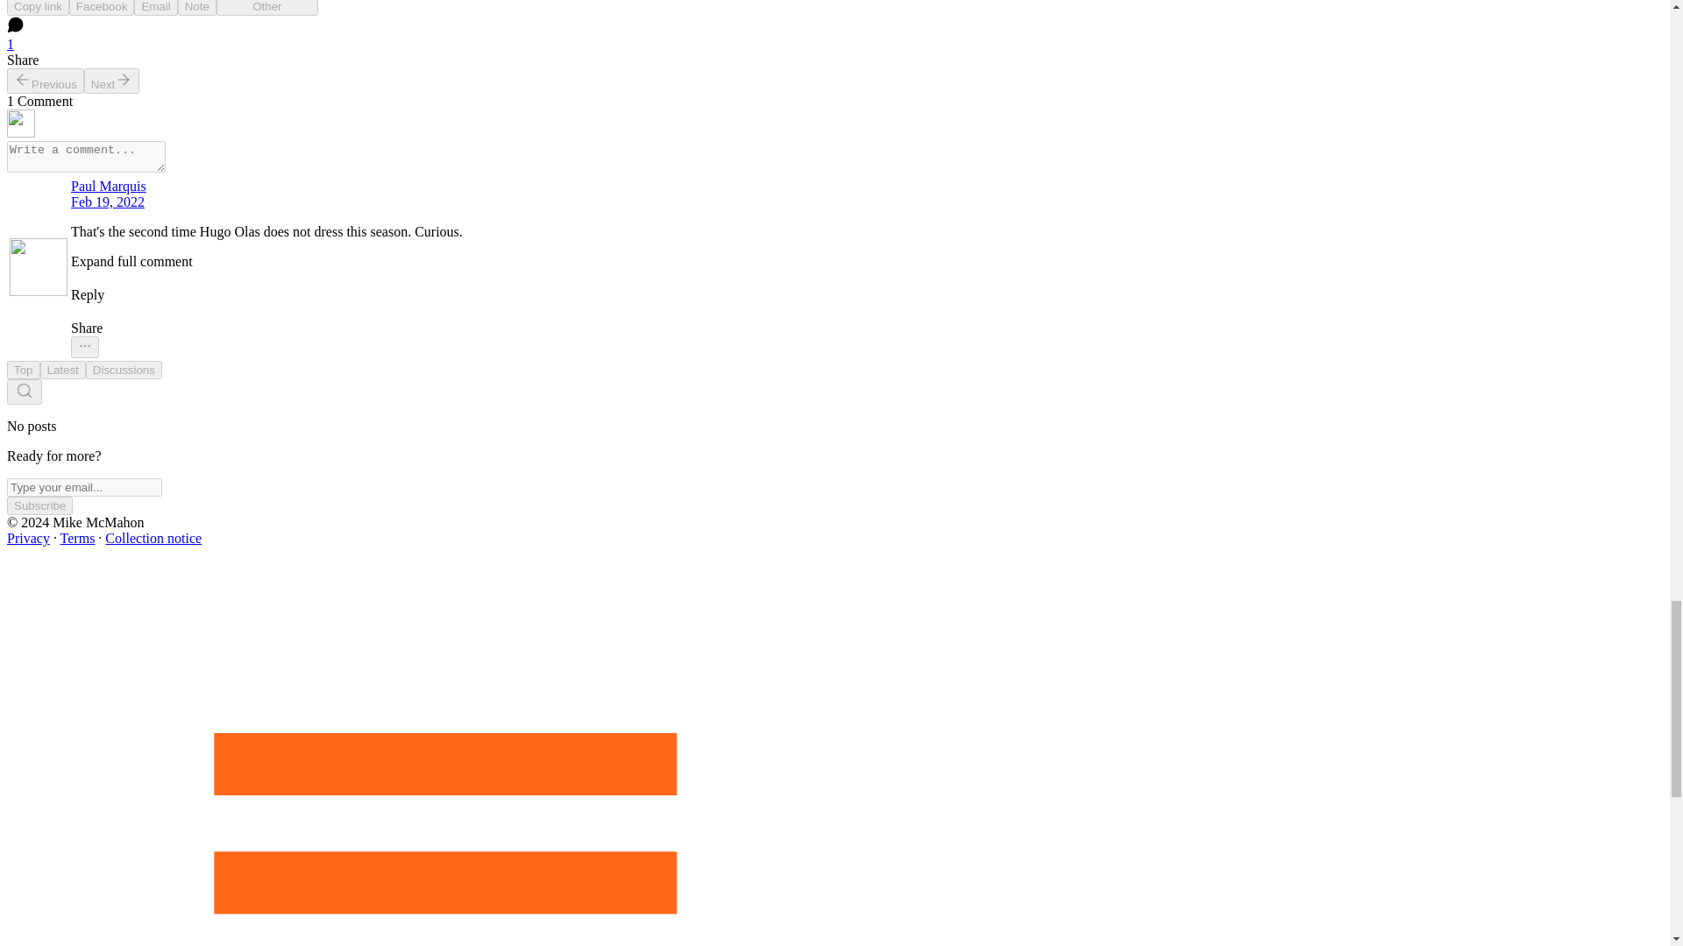  What do you see at coordinates (102, 8) in the screenshot?
I see `Facebook` at bounding box center [102, 8].